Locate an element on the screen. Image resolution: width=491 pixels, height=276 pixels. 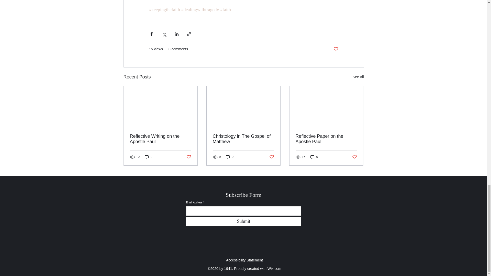
Reflective Paper on the Apostle Paul is located at coordinates (326, 139).